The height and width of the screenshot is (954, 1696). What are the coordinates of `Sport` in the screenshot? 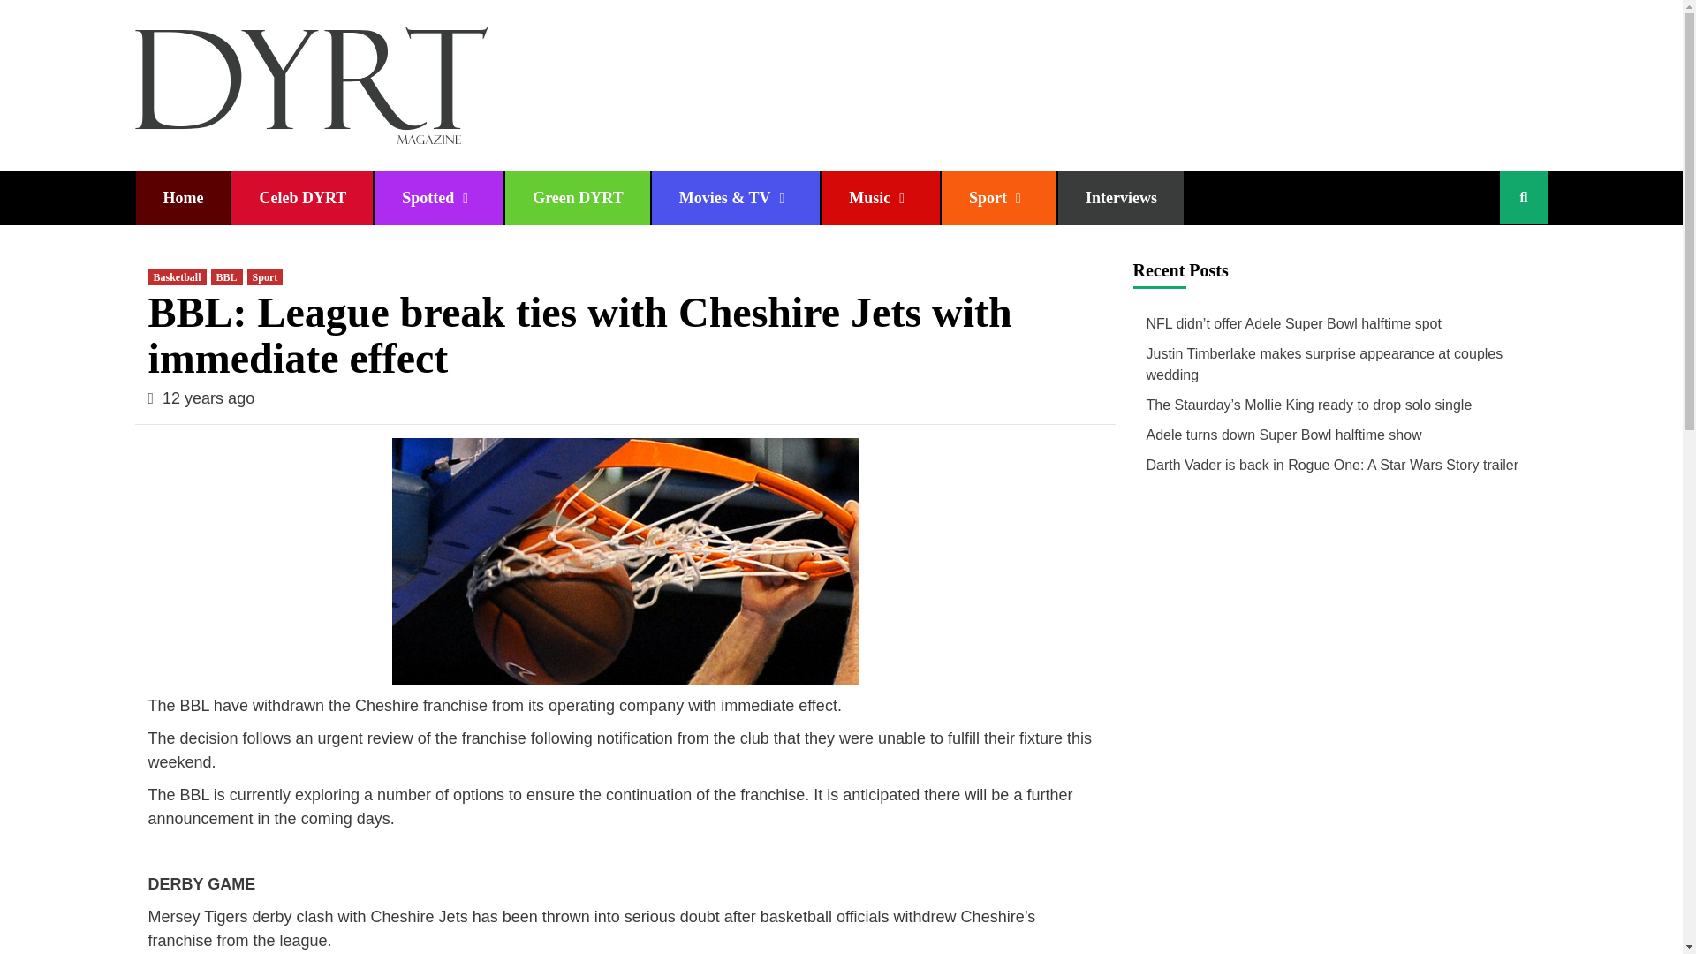 It's located at (998, 198).